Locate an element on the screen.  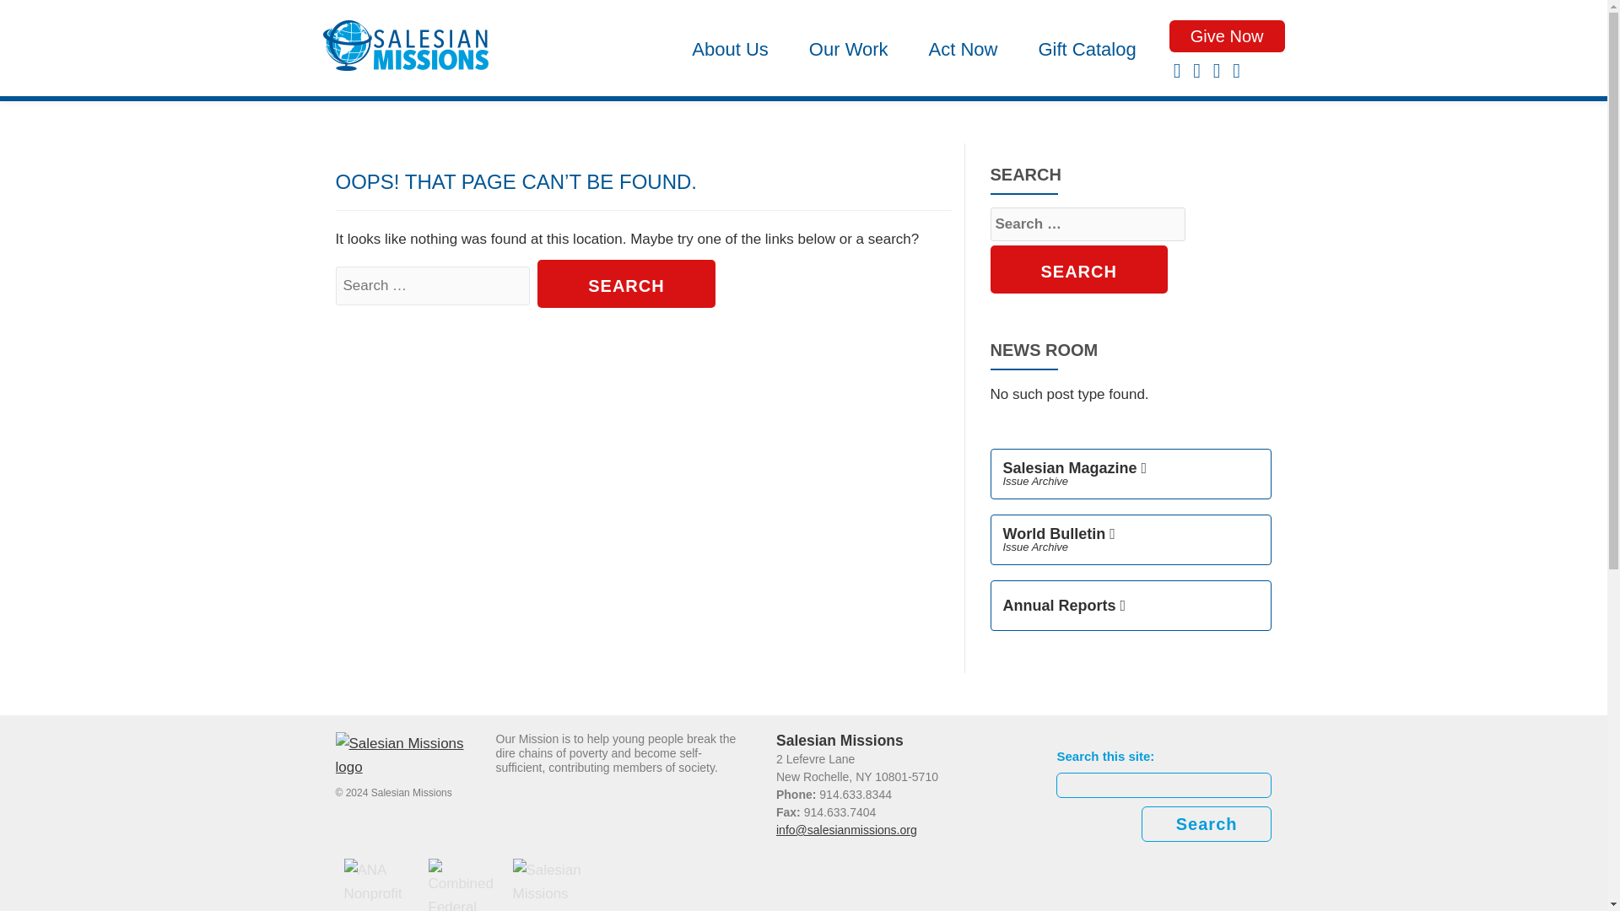
Salesian Missions is located at coordinates (405, 51).